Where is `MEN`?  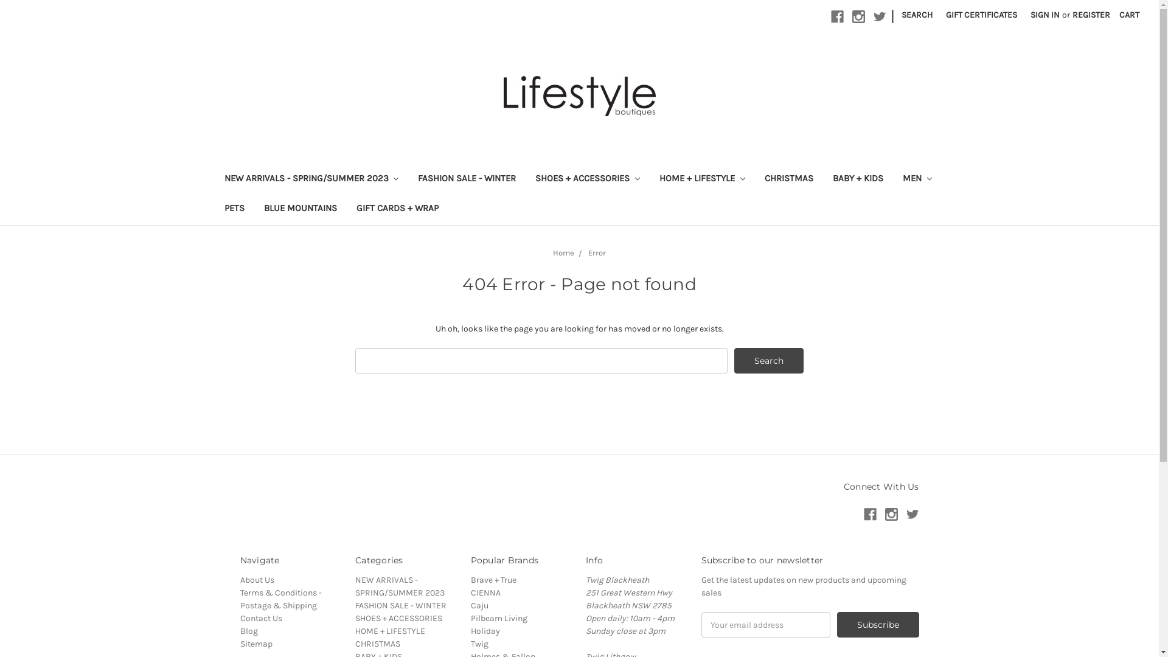 MEN is located at coordinates (917, 180).